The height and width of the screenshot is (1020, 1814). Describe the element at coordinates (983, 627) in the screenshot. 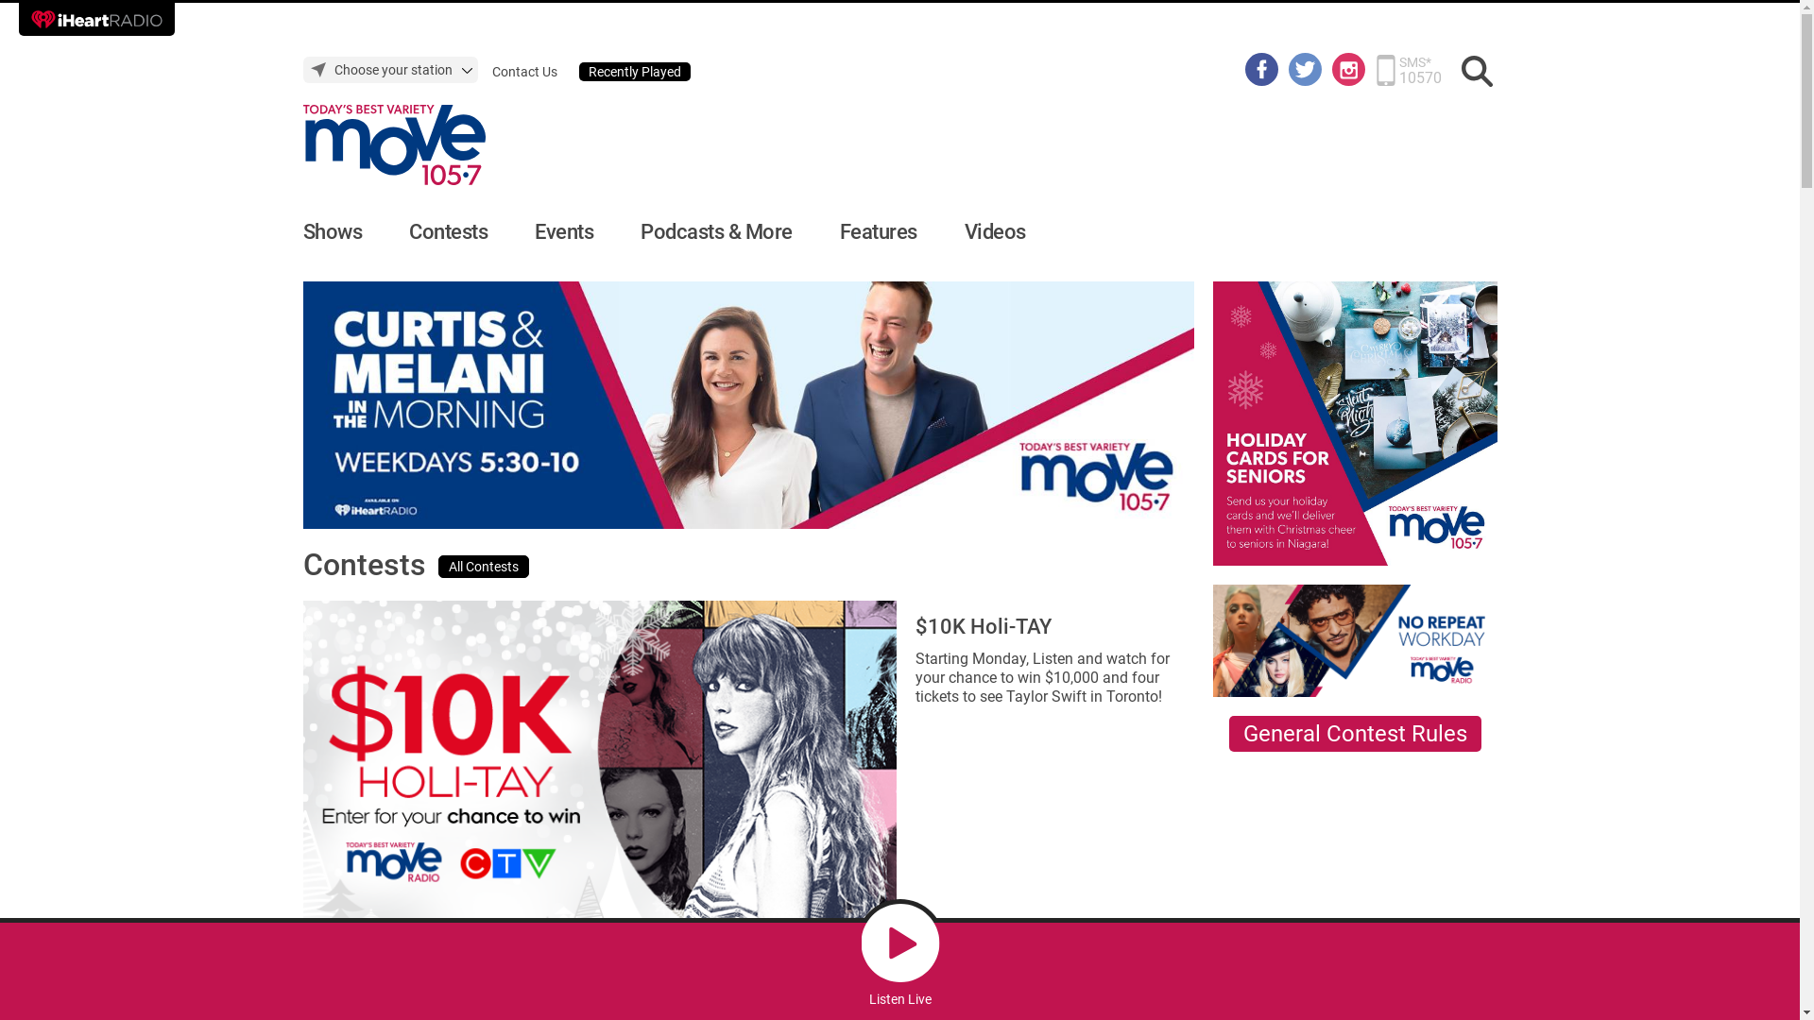

I see `$10K Holi-TAY` at that location.